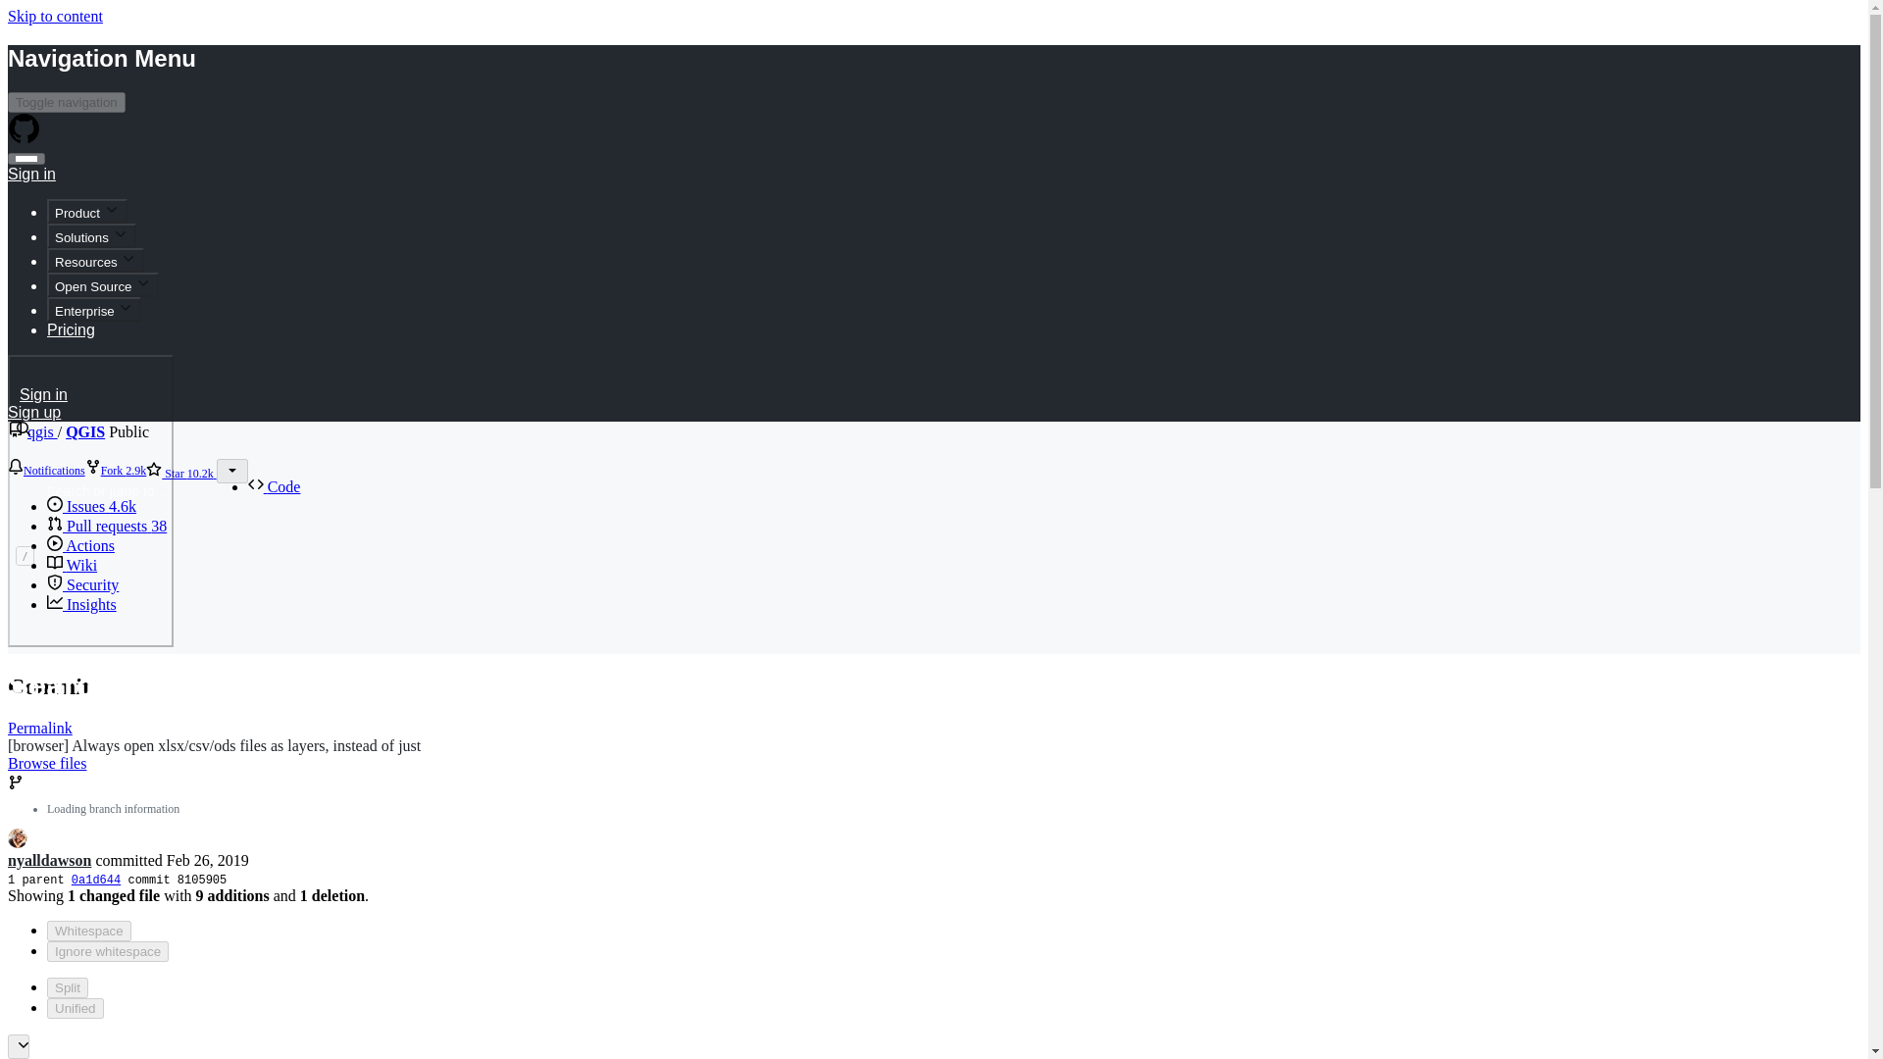  What do you see at coordinates (67, 102) in the screenshot?
I see `Toggle navigation` at bounding box center [67, 102].